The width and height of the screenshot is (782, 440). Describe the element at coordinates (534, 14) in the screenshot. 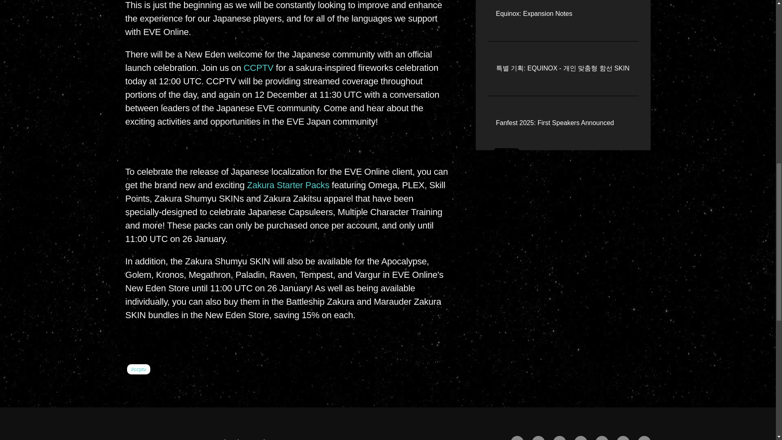

I see `Equinox: Expansion Notes` at that location.